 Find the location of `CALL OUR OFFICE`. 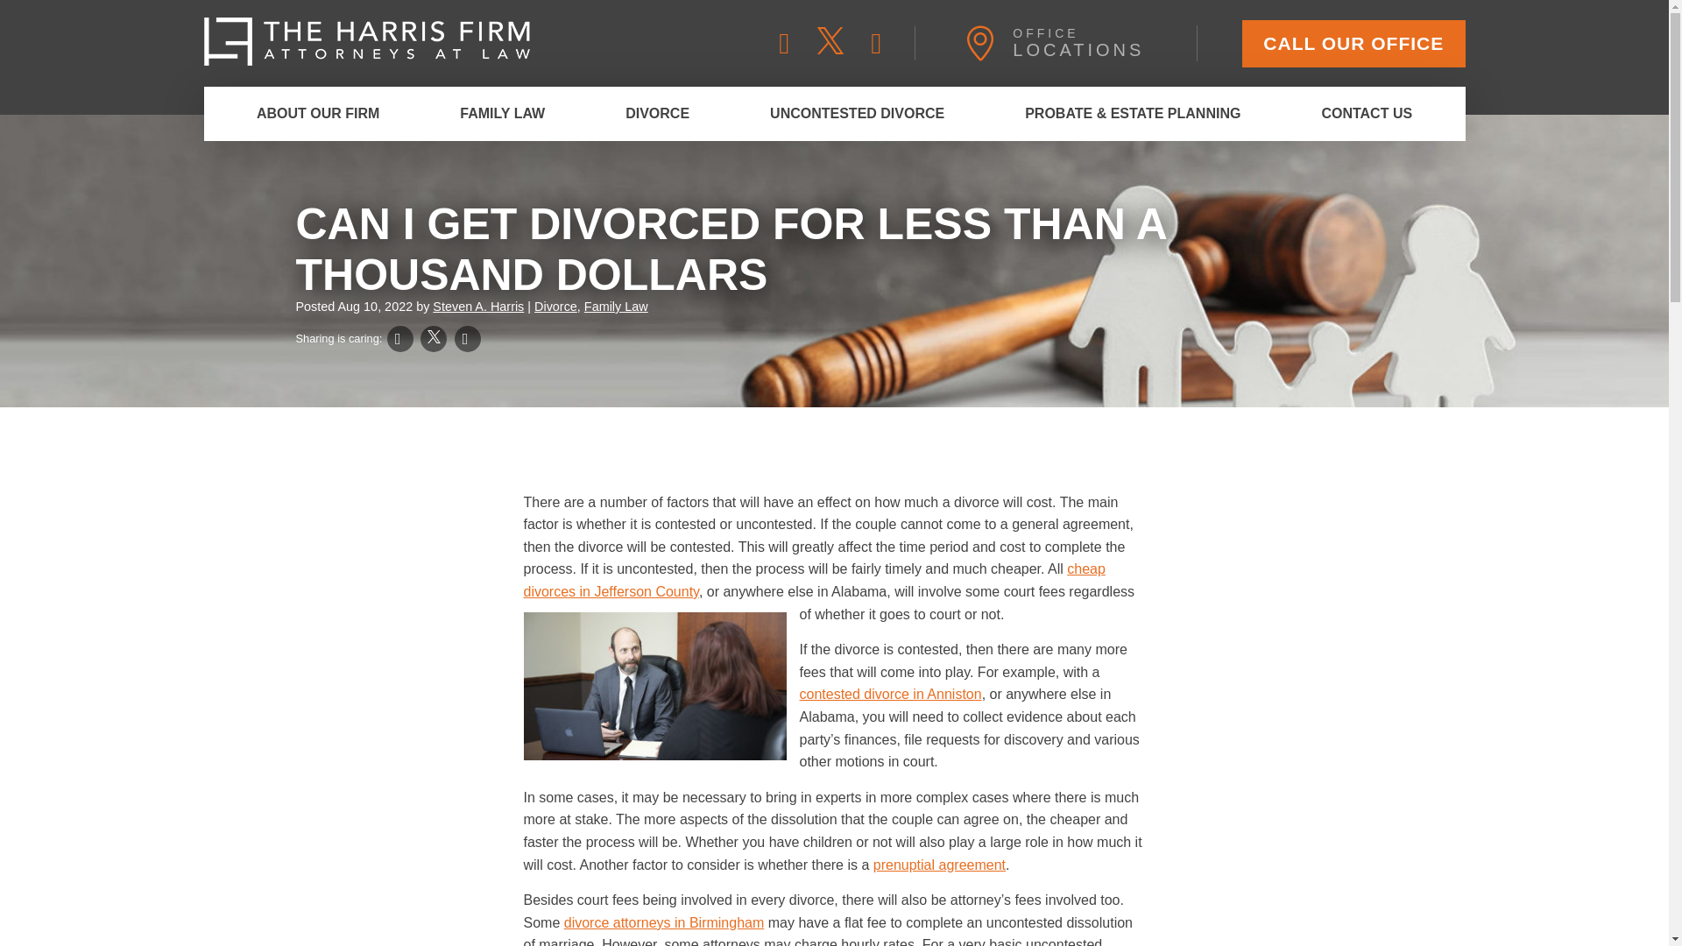

CALL OUR OFFICE is located at coordinates (615, 307).